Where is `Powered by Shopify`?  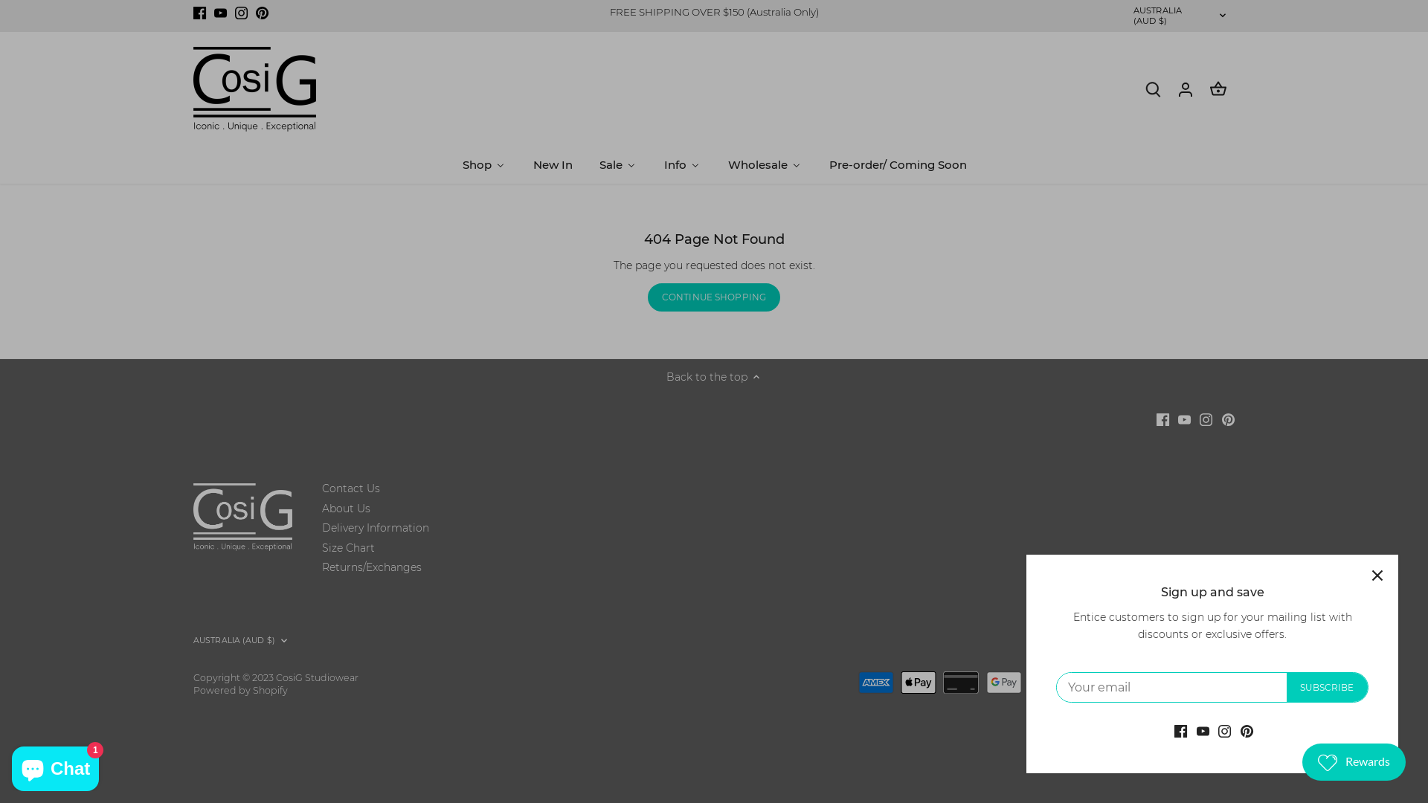
Powered by Shopify is located at coordinates (241, 690).